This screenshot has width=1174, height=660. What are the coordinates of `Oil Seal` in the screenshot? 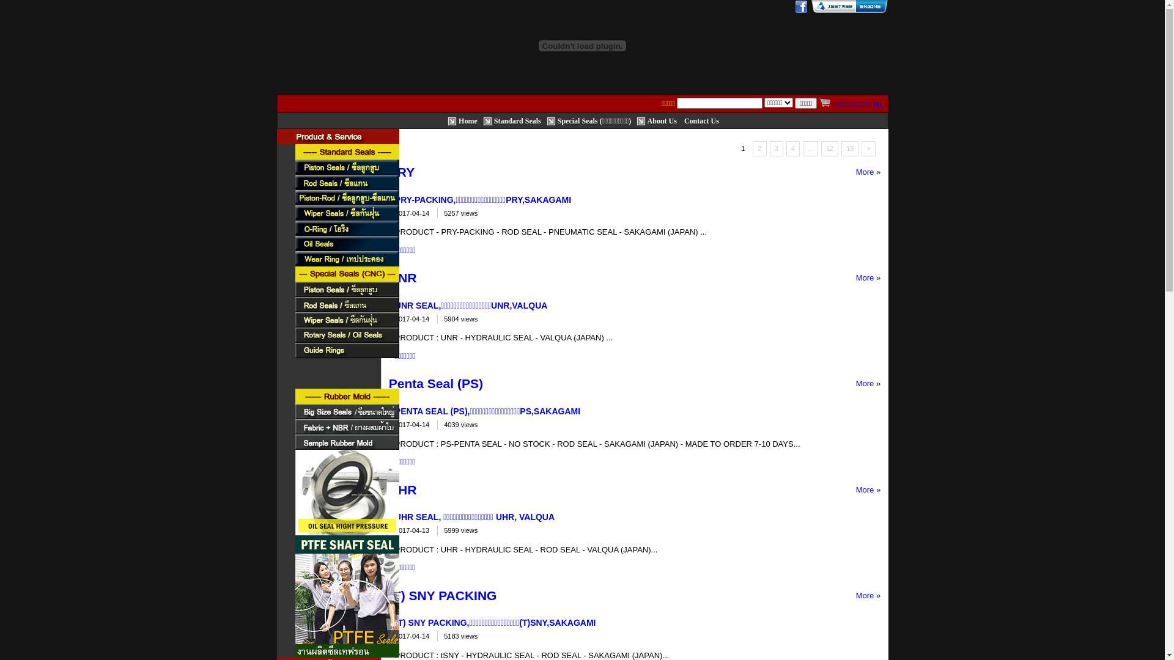 It's located at (347, 243).